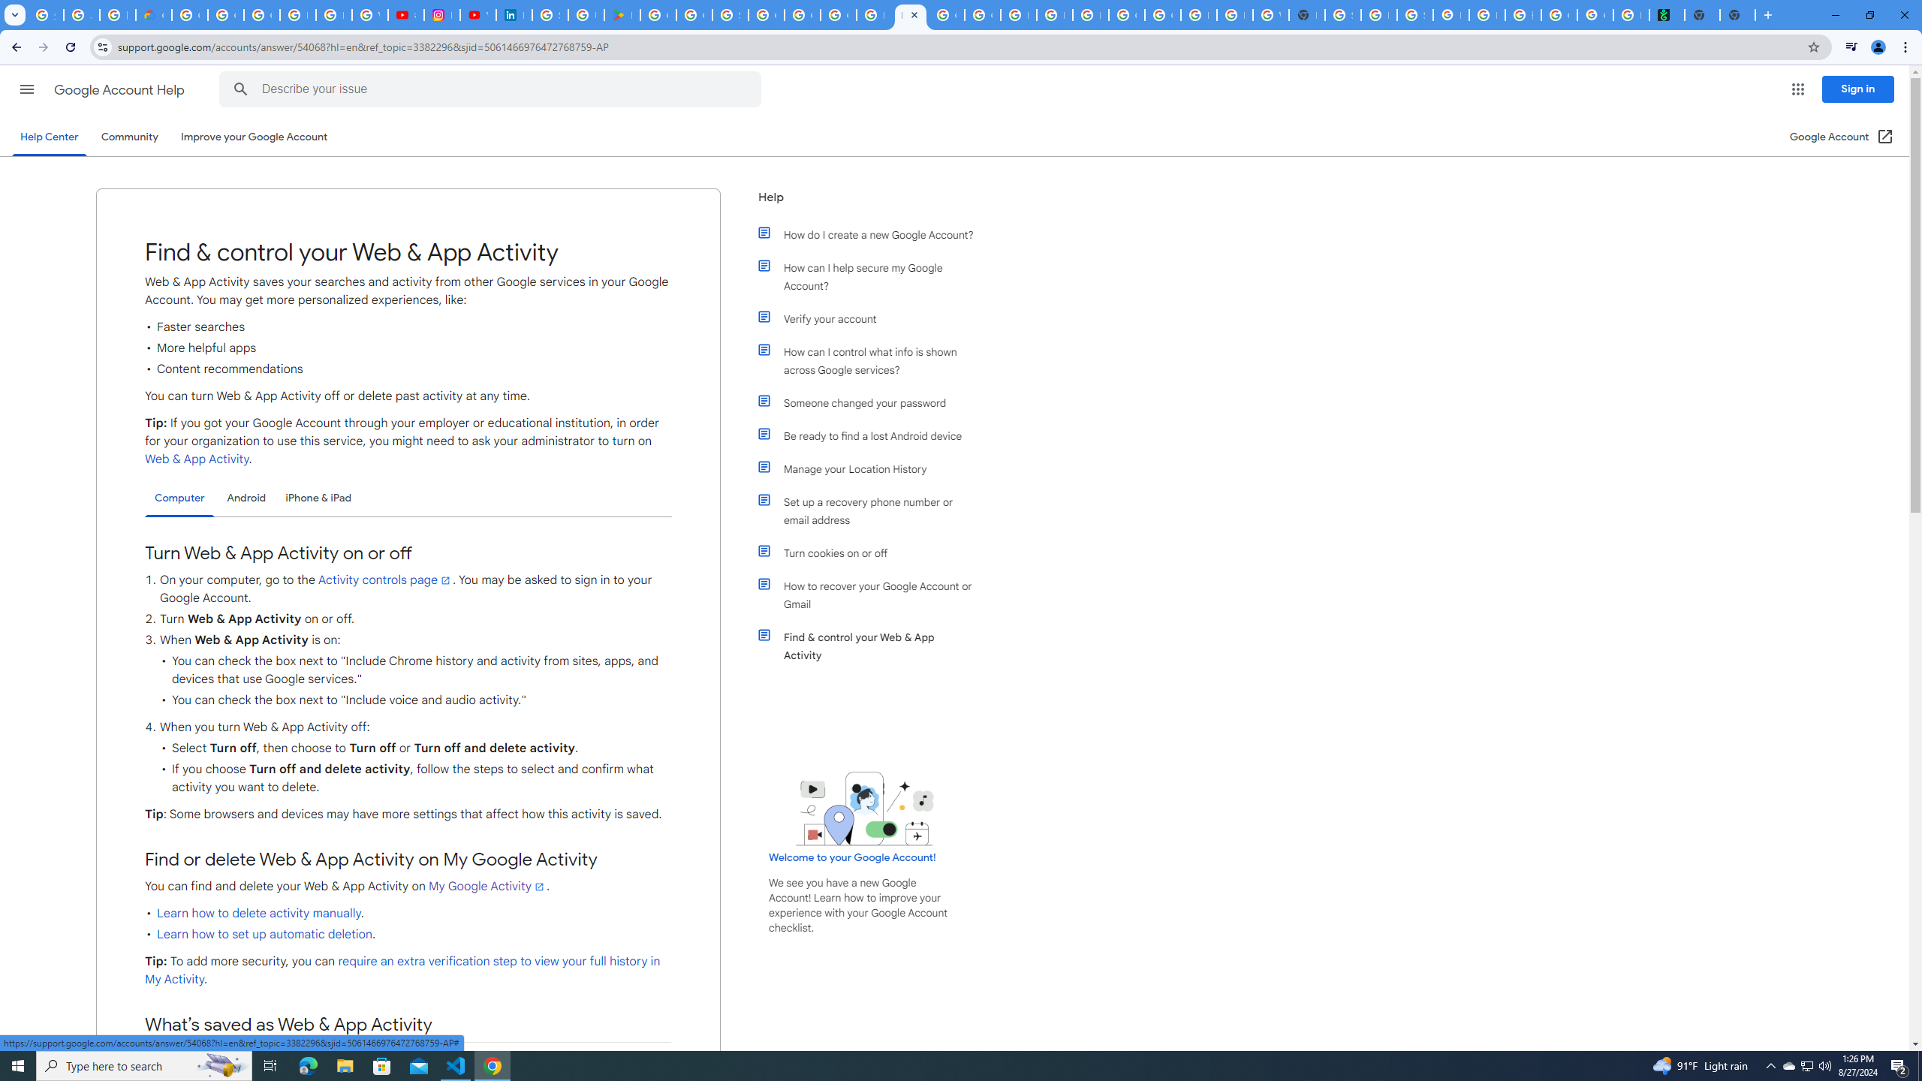 This screenshot has height=1081, width=1922. I want to click on Google Account (Open in a new window), so click(1842, 137).